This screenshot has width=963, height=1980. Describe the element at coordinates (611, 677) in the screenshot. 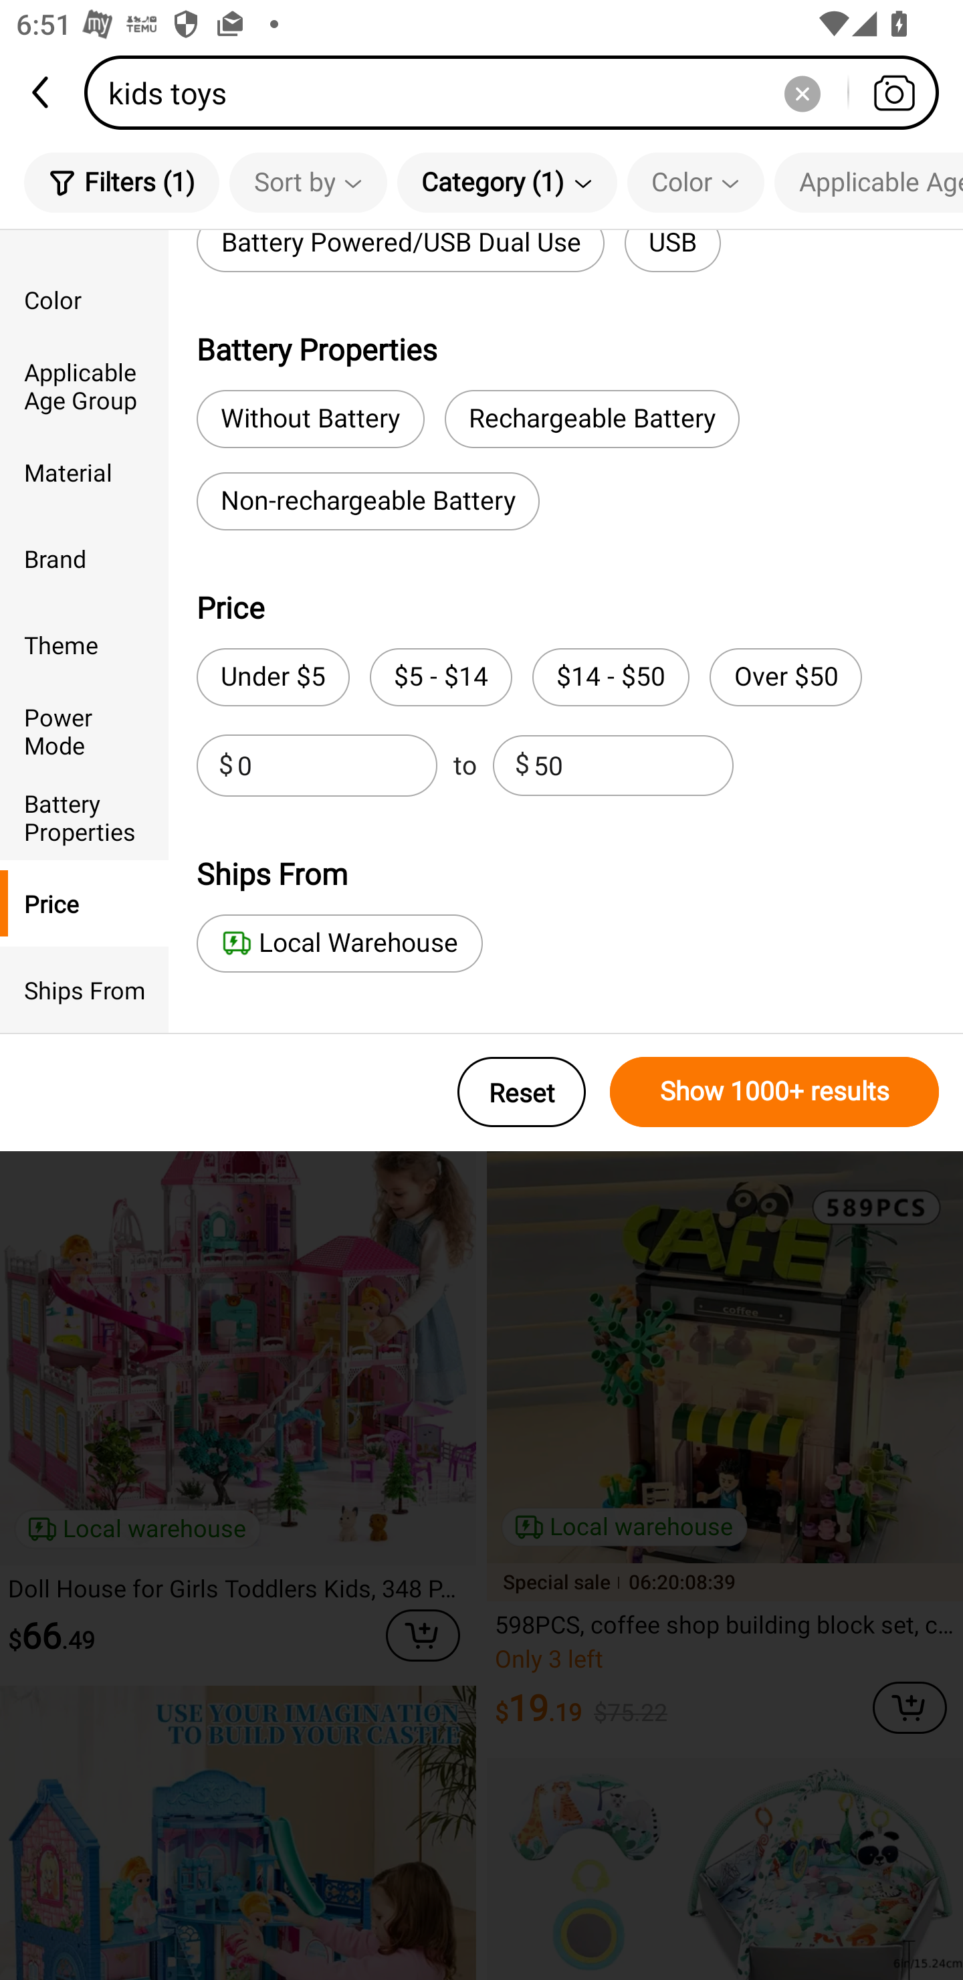

I see `$14 - $50` at that location.